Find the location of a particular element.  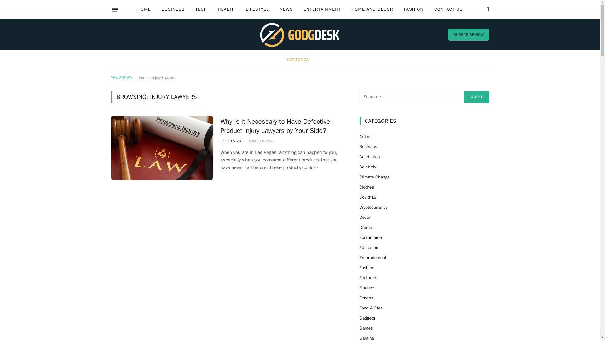

TECH is located at coordinates (201, 9).